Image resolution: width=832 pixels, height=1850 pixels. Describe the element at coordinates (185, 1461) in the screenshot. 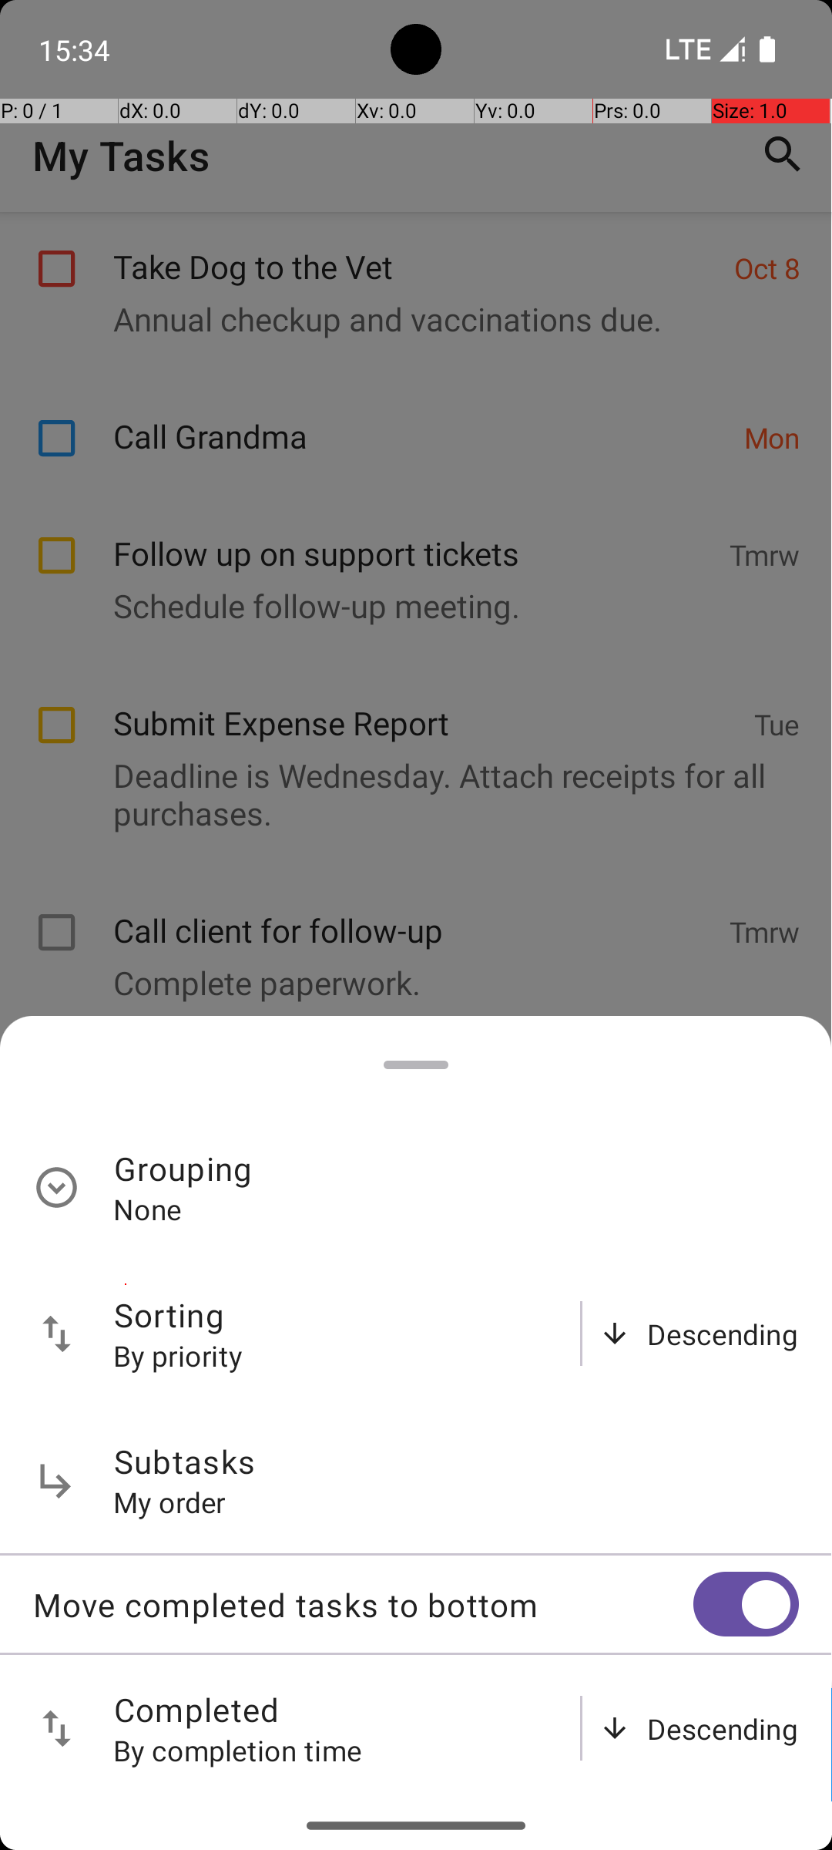

I see `Subtasks` at that location.